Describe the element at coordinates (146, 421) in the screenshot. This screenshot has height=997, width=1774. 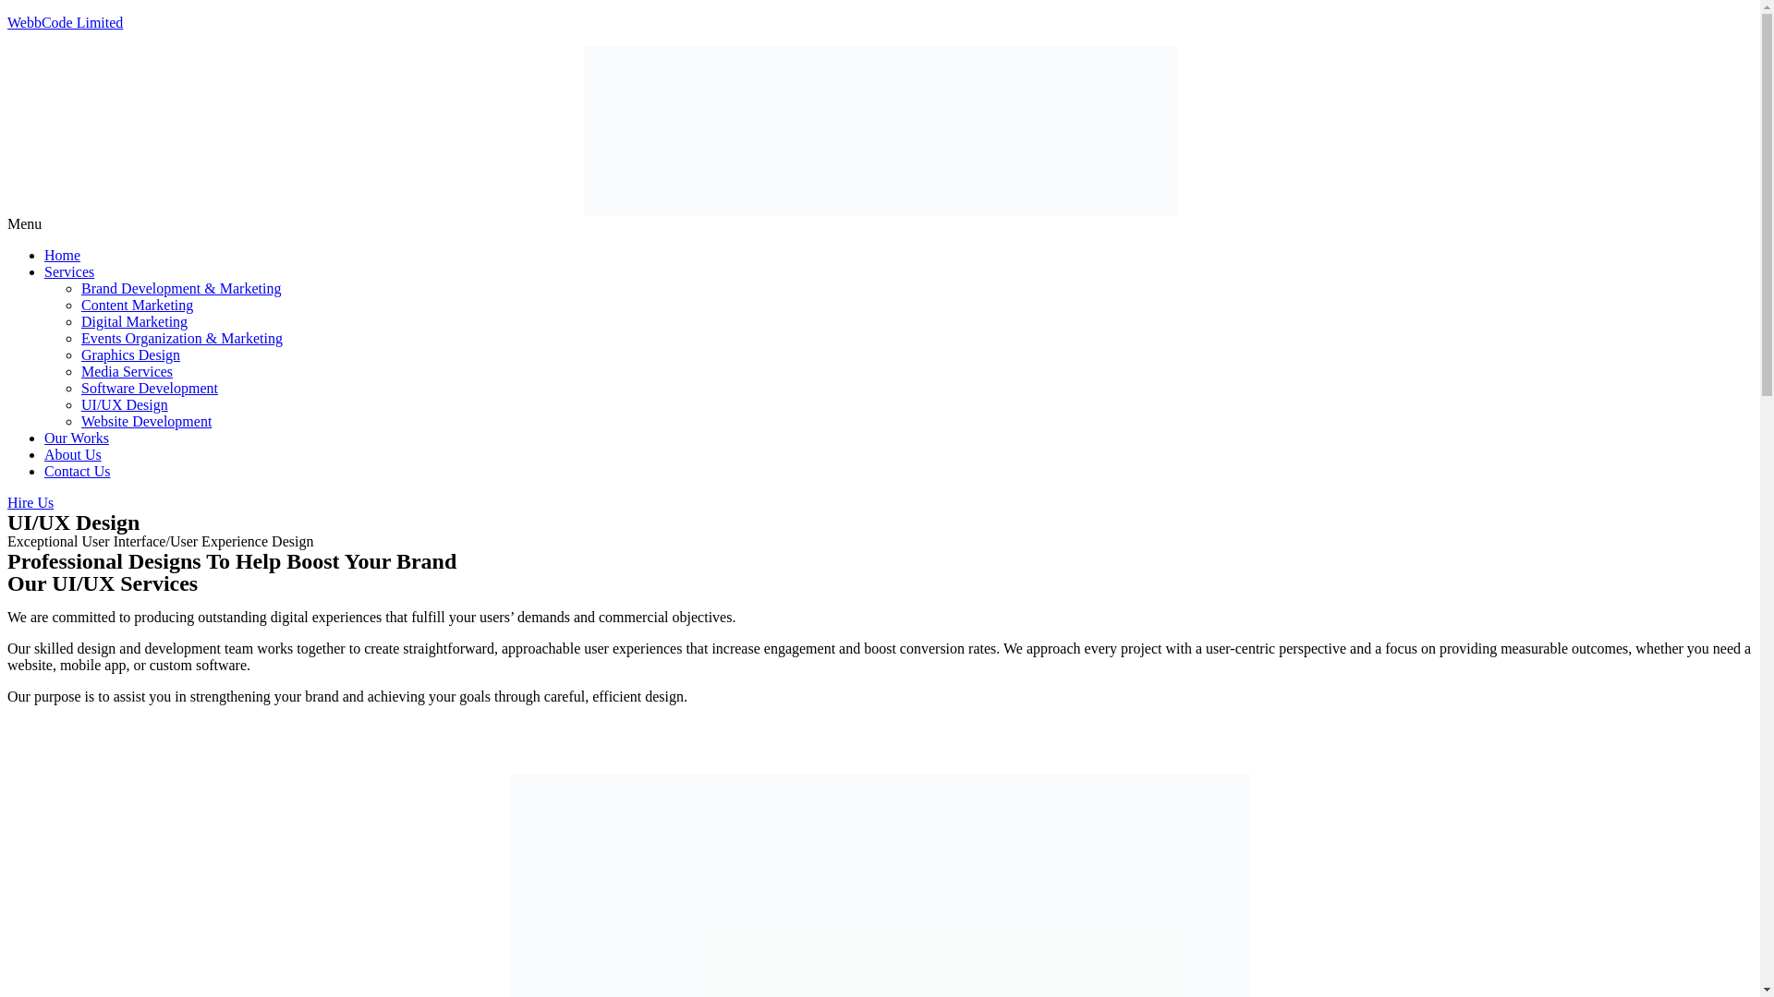
I see `Website Development` at that location.